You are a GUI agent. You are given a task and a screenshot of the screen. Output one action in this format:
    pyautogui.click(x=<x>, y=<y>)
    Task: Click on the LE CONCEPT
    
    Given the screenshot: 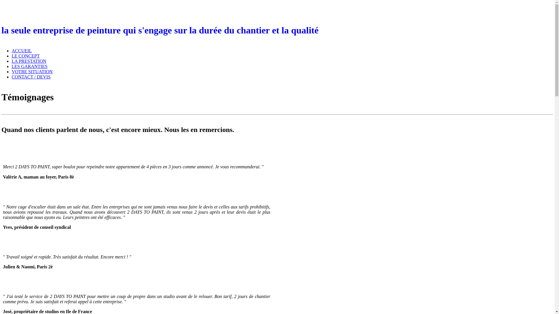 What is the action you would take?
    pyautogui.click(x=26, y=56)
    